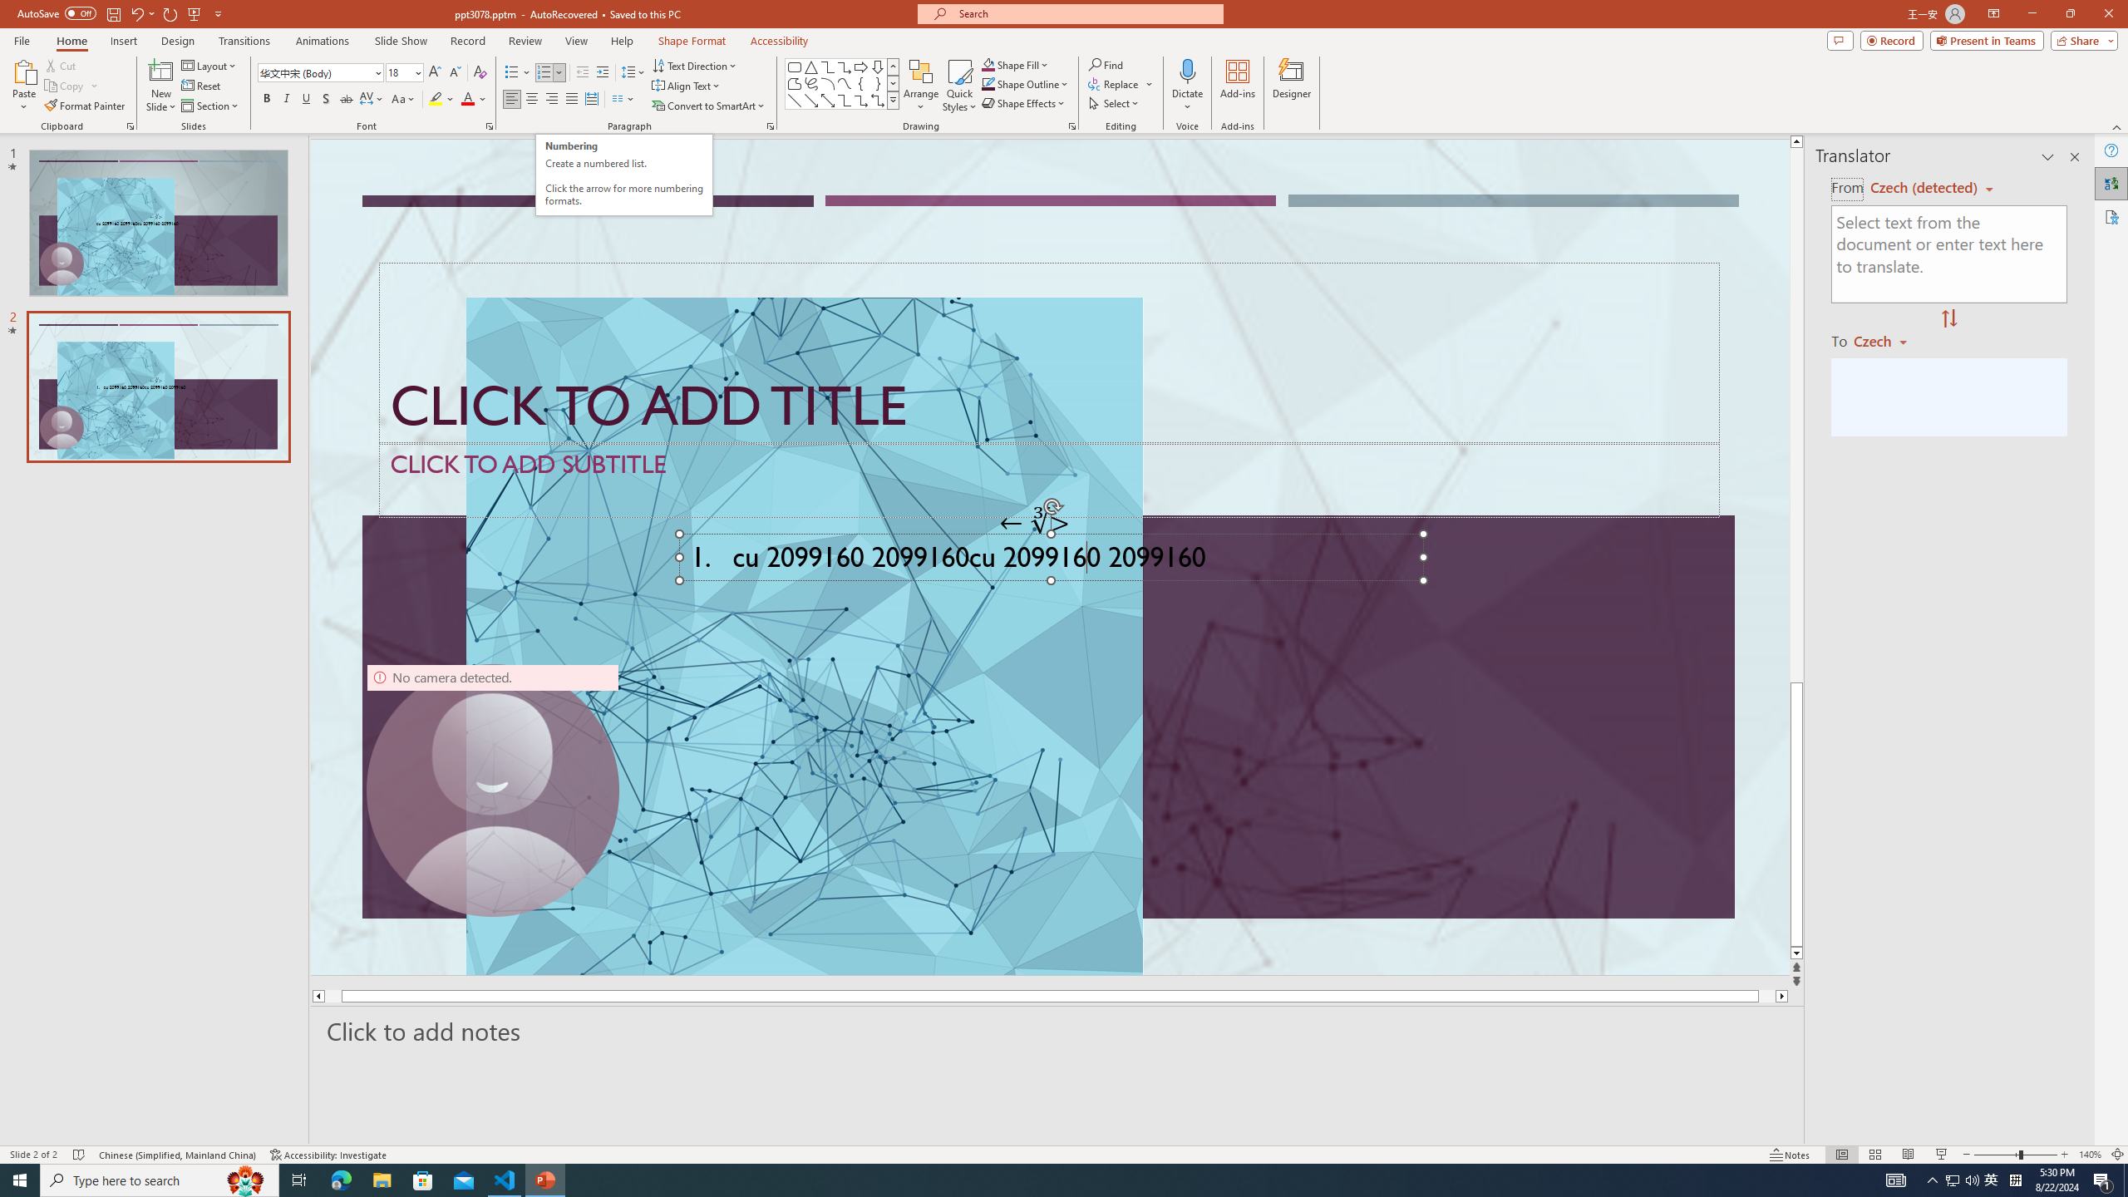 The width and height of the screenshot is (2128, 1197). Describe the element at coordinates (436, 100) in the screenshot. I see `Text Highlight Color Yellow` at that location.